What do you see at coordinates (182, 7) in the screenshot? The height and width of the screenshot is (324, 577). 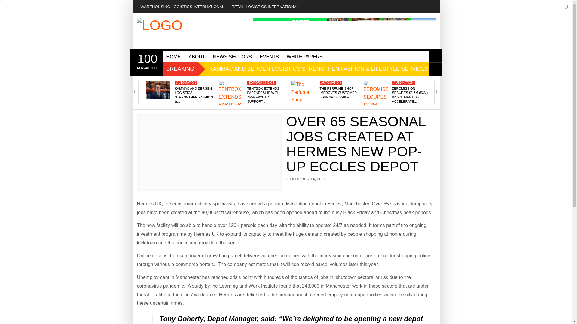 I see `WAREHOUSING LOGISTICS INTERNATIONAL` at bounding box center [182, 7].